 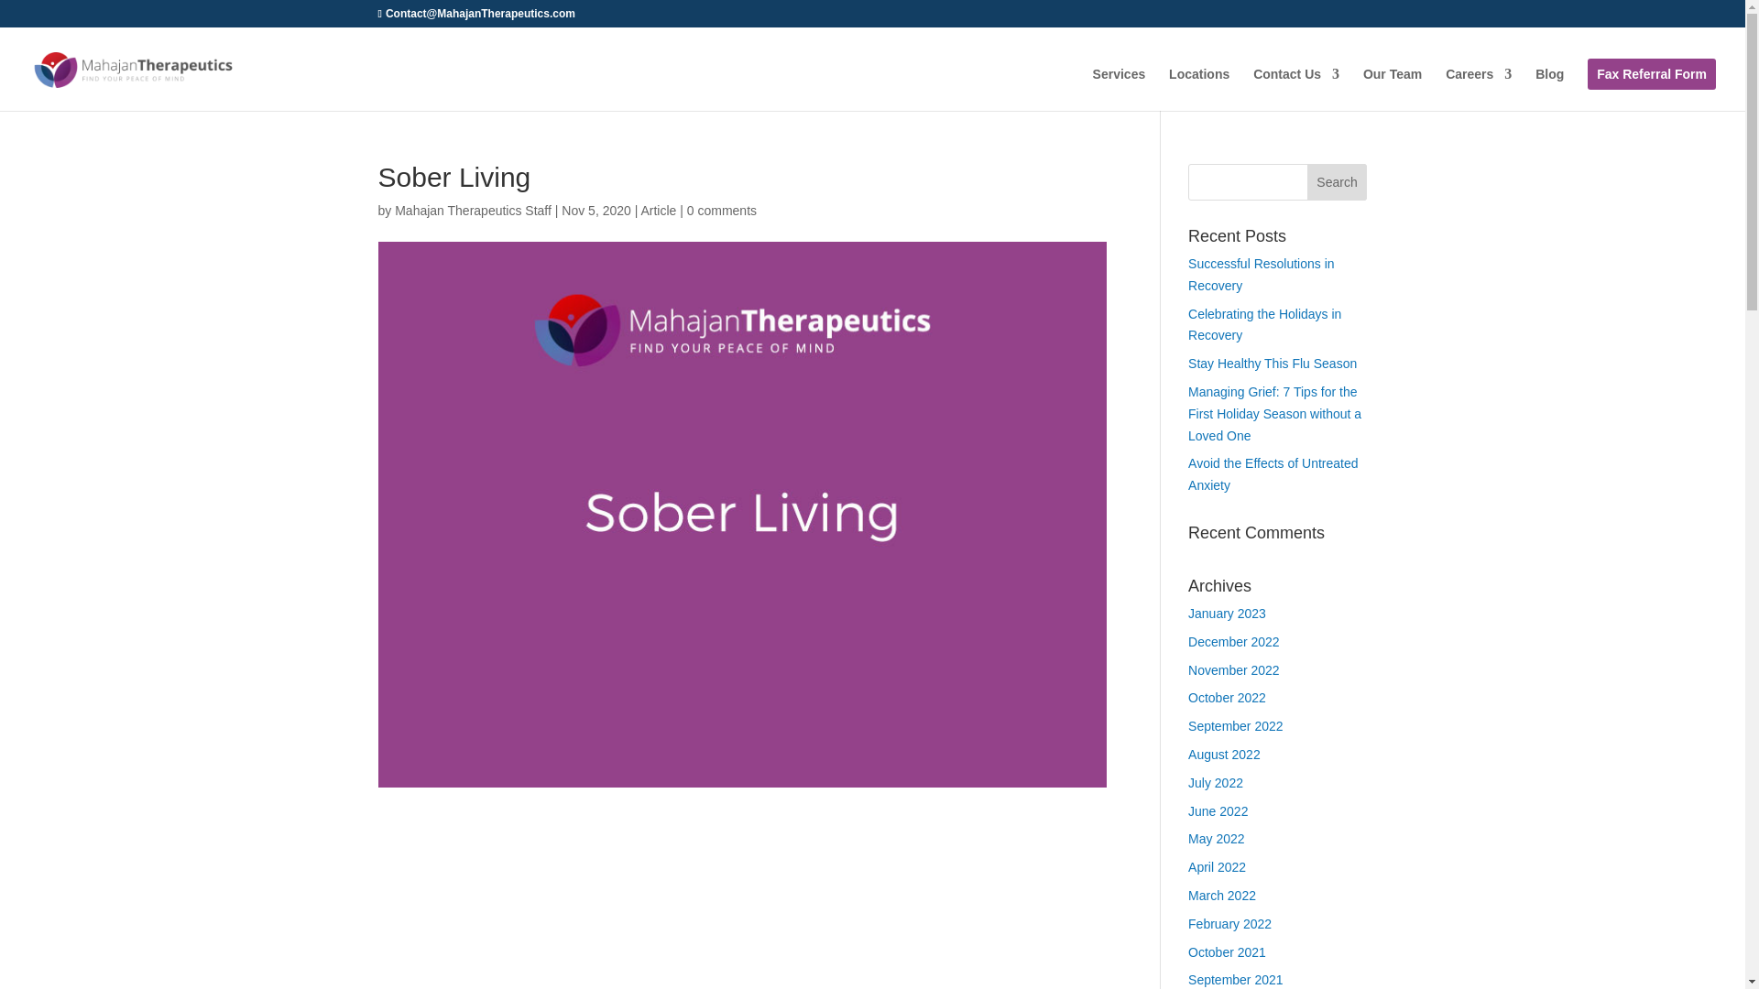 What do you see at coordinates (473, 211) in the screenshot?
I see `Mahajan Therapeutics Staff` at bounding box center [473, 211].